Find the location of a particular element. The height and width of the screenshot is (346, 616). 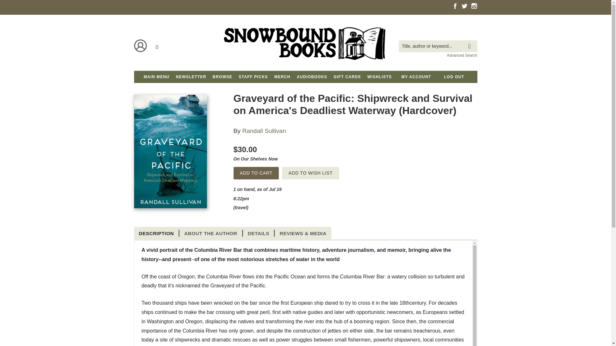

search is located at coordinates (471, 41).